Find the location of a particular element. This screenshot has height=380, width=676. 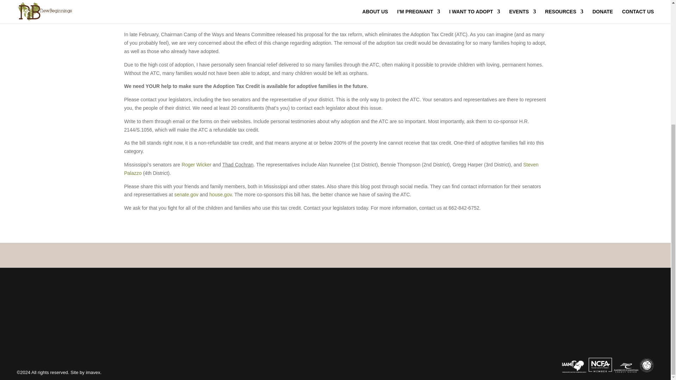

senate.gov is located at coordinates (187, 194).